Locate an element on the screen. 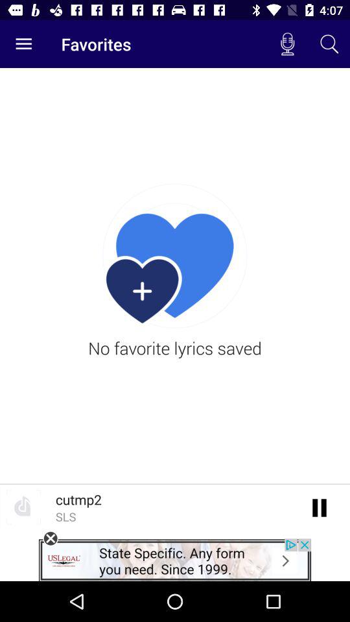 Image resolution: width=350 pixels, height=622 pixels. go to advert is located at coordinates (175, 560).